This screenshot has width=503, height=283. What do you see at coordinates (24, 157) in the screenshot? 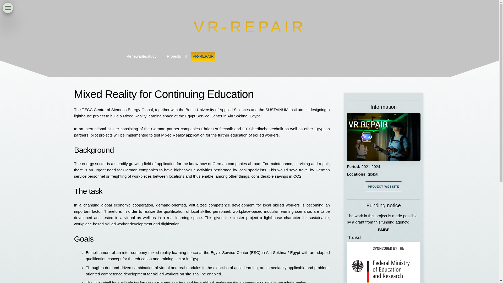
I see `Resources` at bounding box center [24, 157].